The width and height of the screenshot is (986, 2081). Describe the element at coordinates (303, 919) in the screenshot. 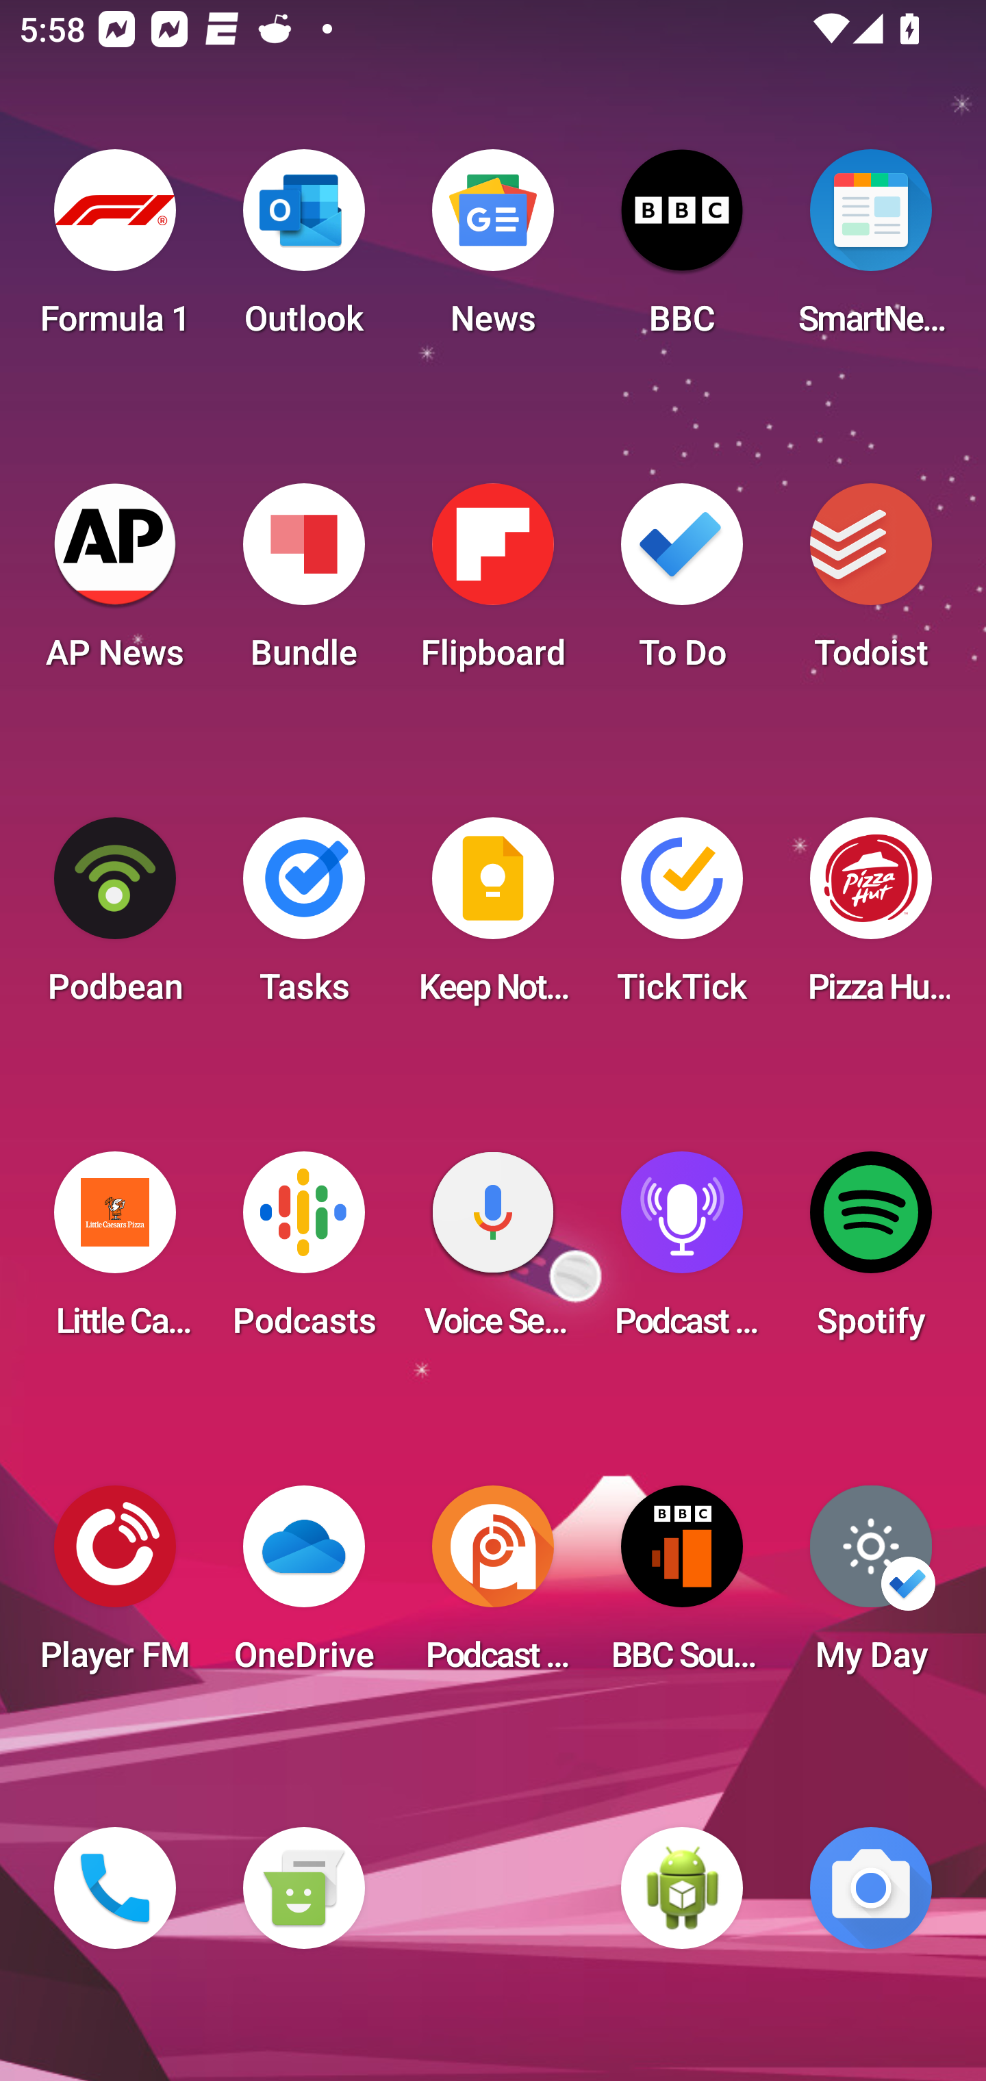

I see `Tasks` at that location.